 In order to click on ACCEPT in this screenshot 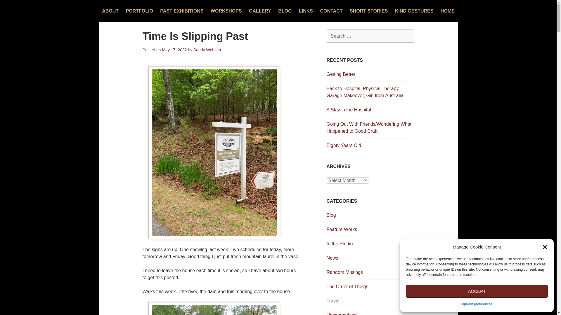, I will do `click(477, 291)`.